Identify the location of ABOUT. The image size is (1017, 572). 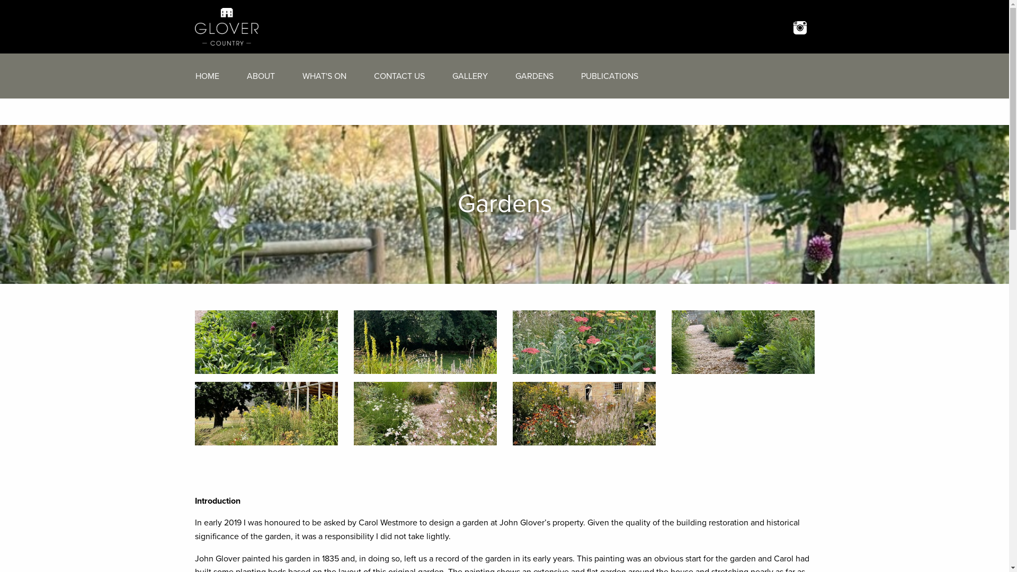
(261, 76).